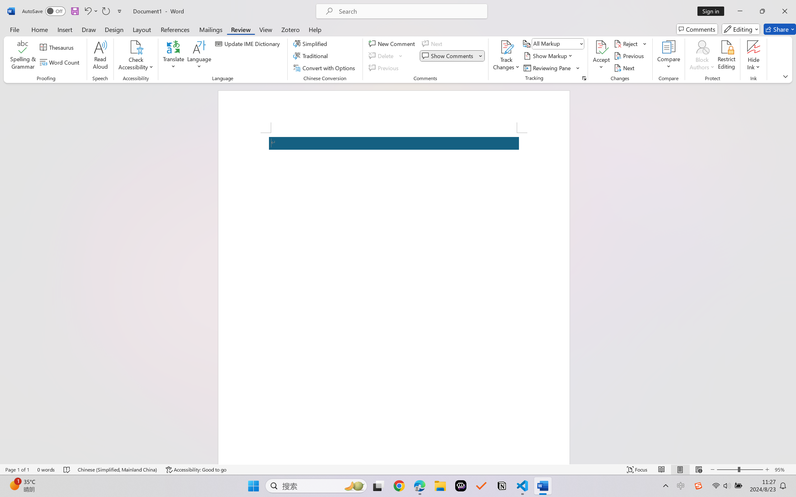  I want to click on Undo Apply Quick Style Set, so click(87, 11).